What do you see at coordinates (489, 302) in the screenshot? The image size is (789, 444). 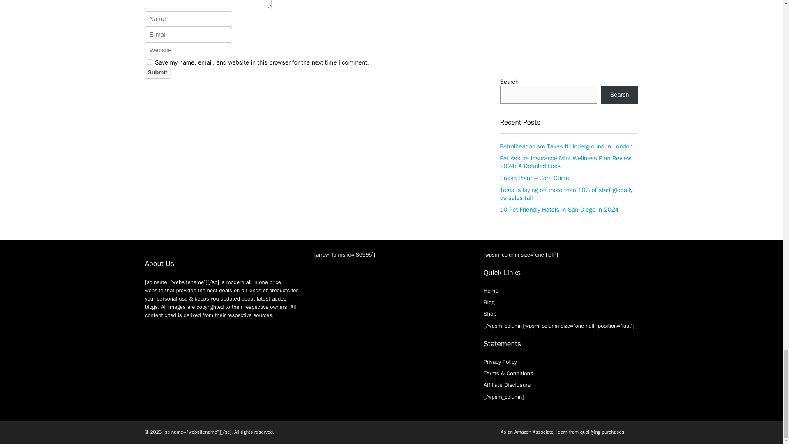 I see `Blog` at bounding box center [489, 302].